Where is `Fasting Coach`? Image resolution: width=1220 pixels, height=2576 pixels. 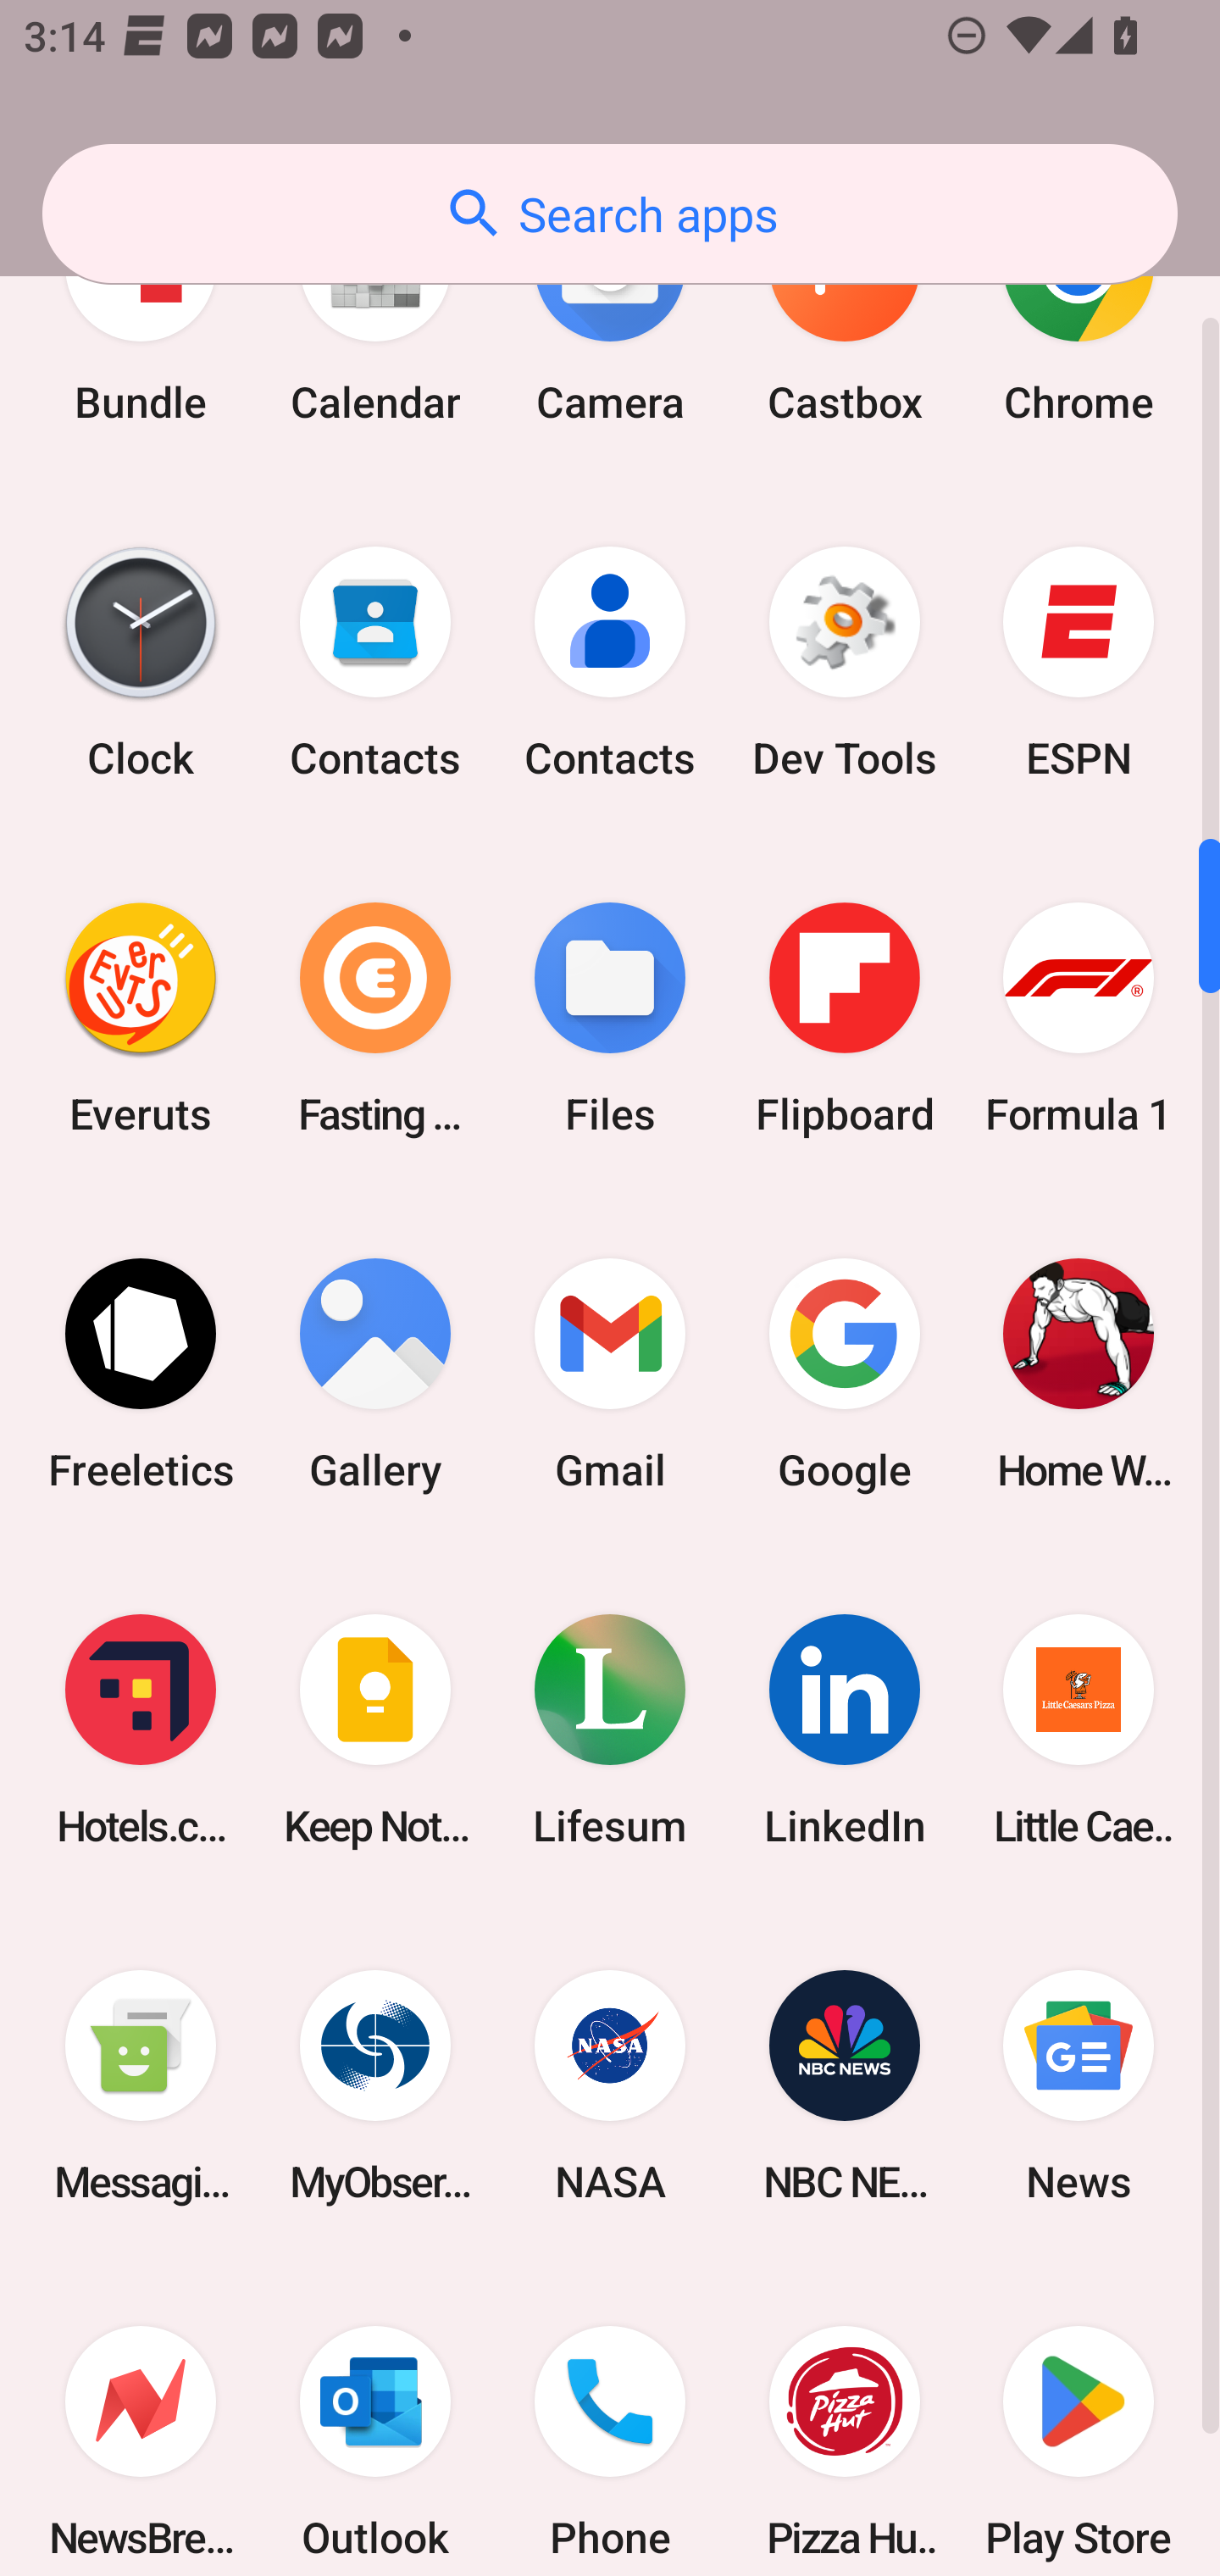
Fasting Coach is located at coordinates (375, 1017).